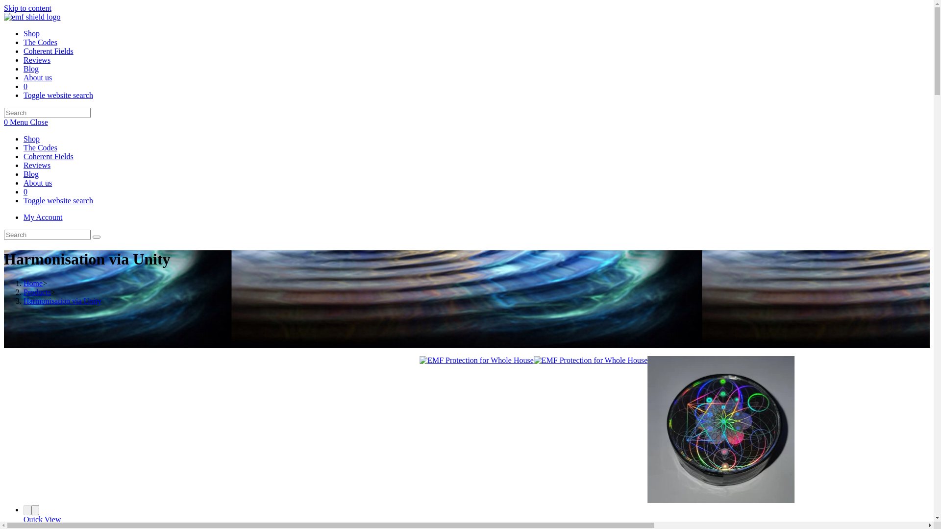 The height and width of the screenshot is (529, 941). What do you see at coordinates (25, 86) in the screenshot?
I see `0` at bounding box center [25, 86].